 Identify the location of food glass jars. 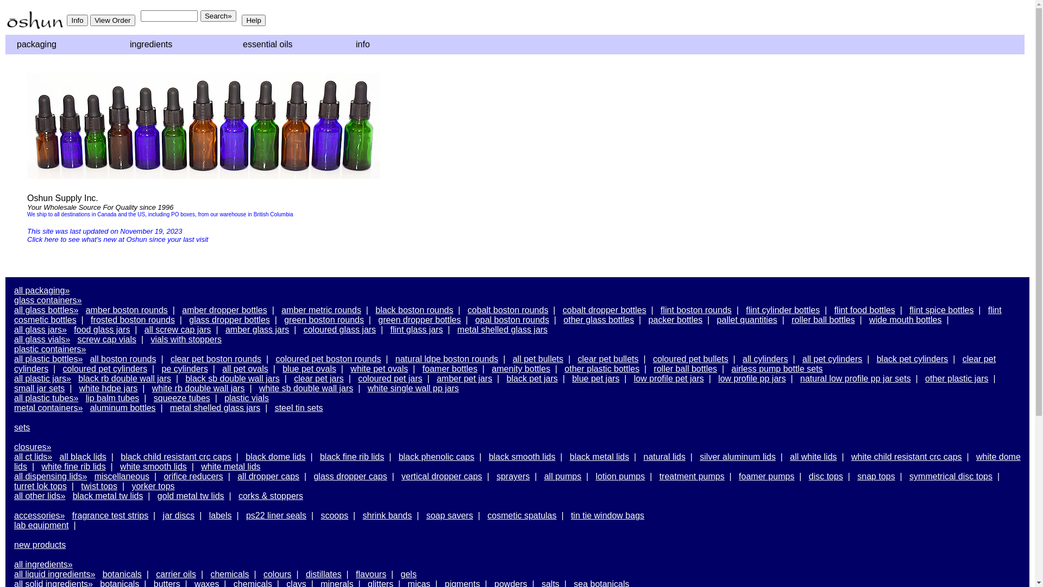
(102, 329).